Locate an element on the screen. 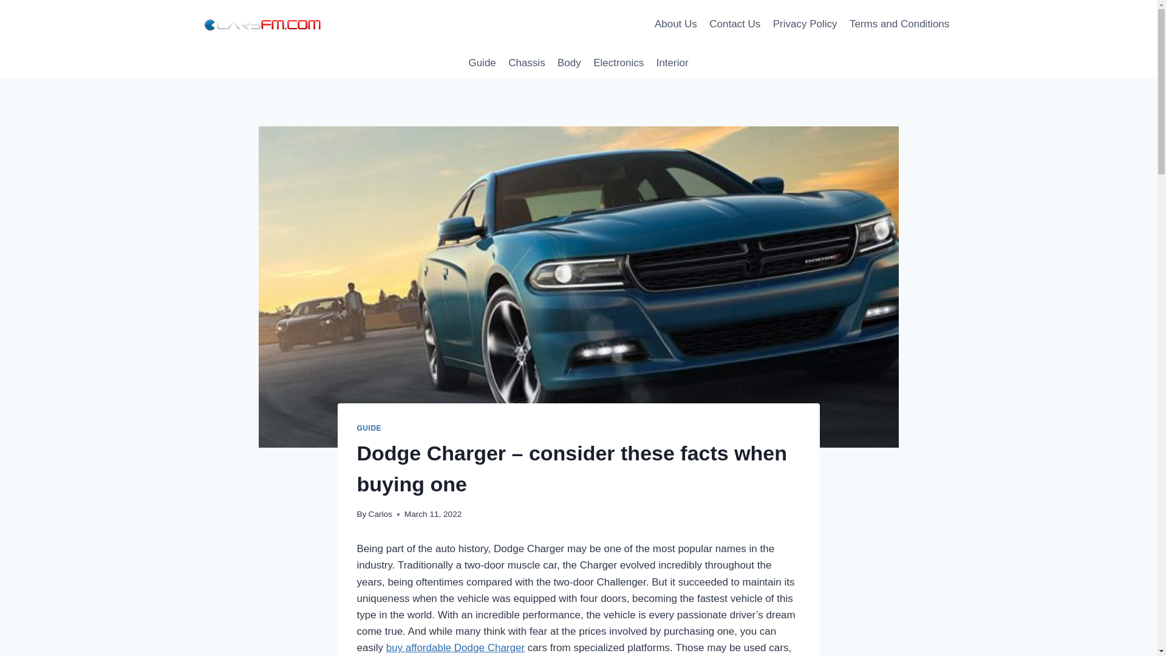 The height and width of the screenshot is (656, 1166). About Us is located at coordinates (675, 24).